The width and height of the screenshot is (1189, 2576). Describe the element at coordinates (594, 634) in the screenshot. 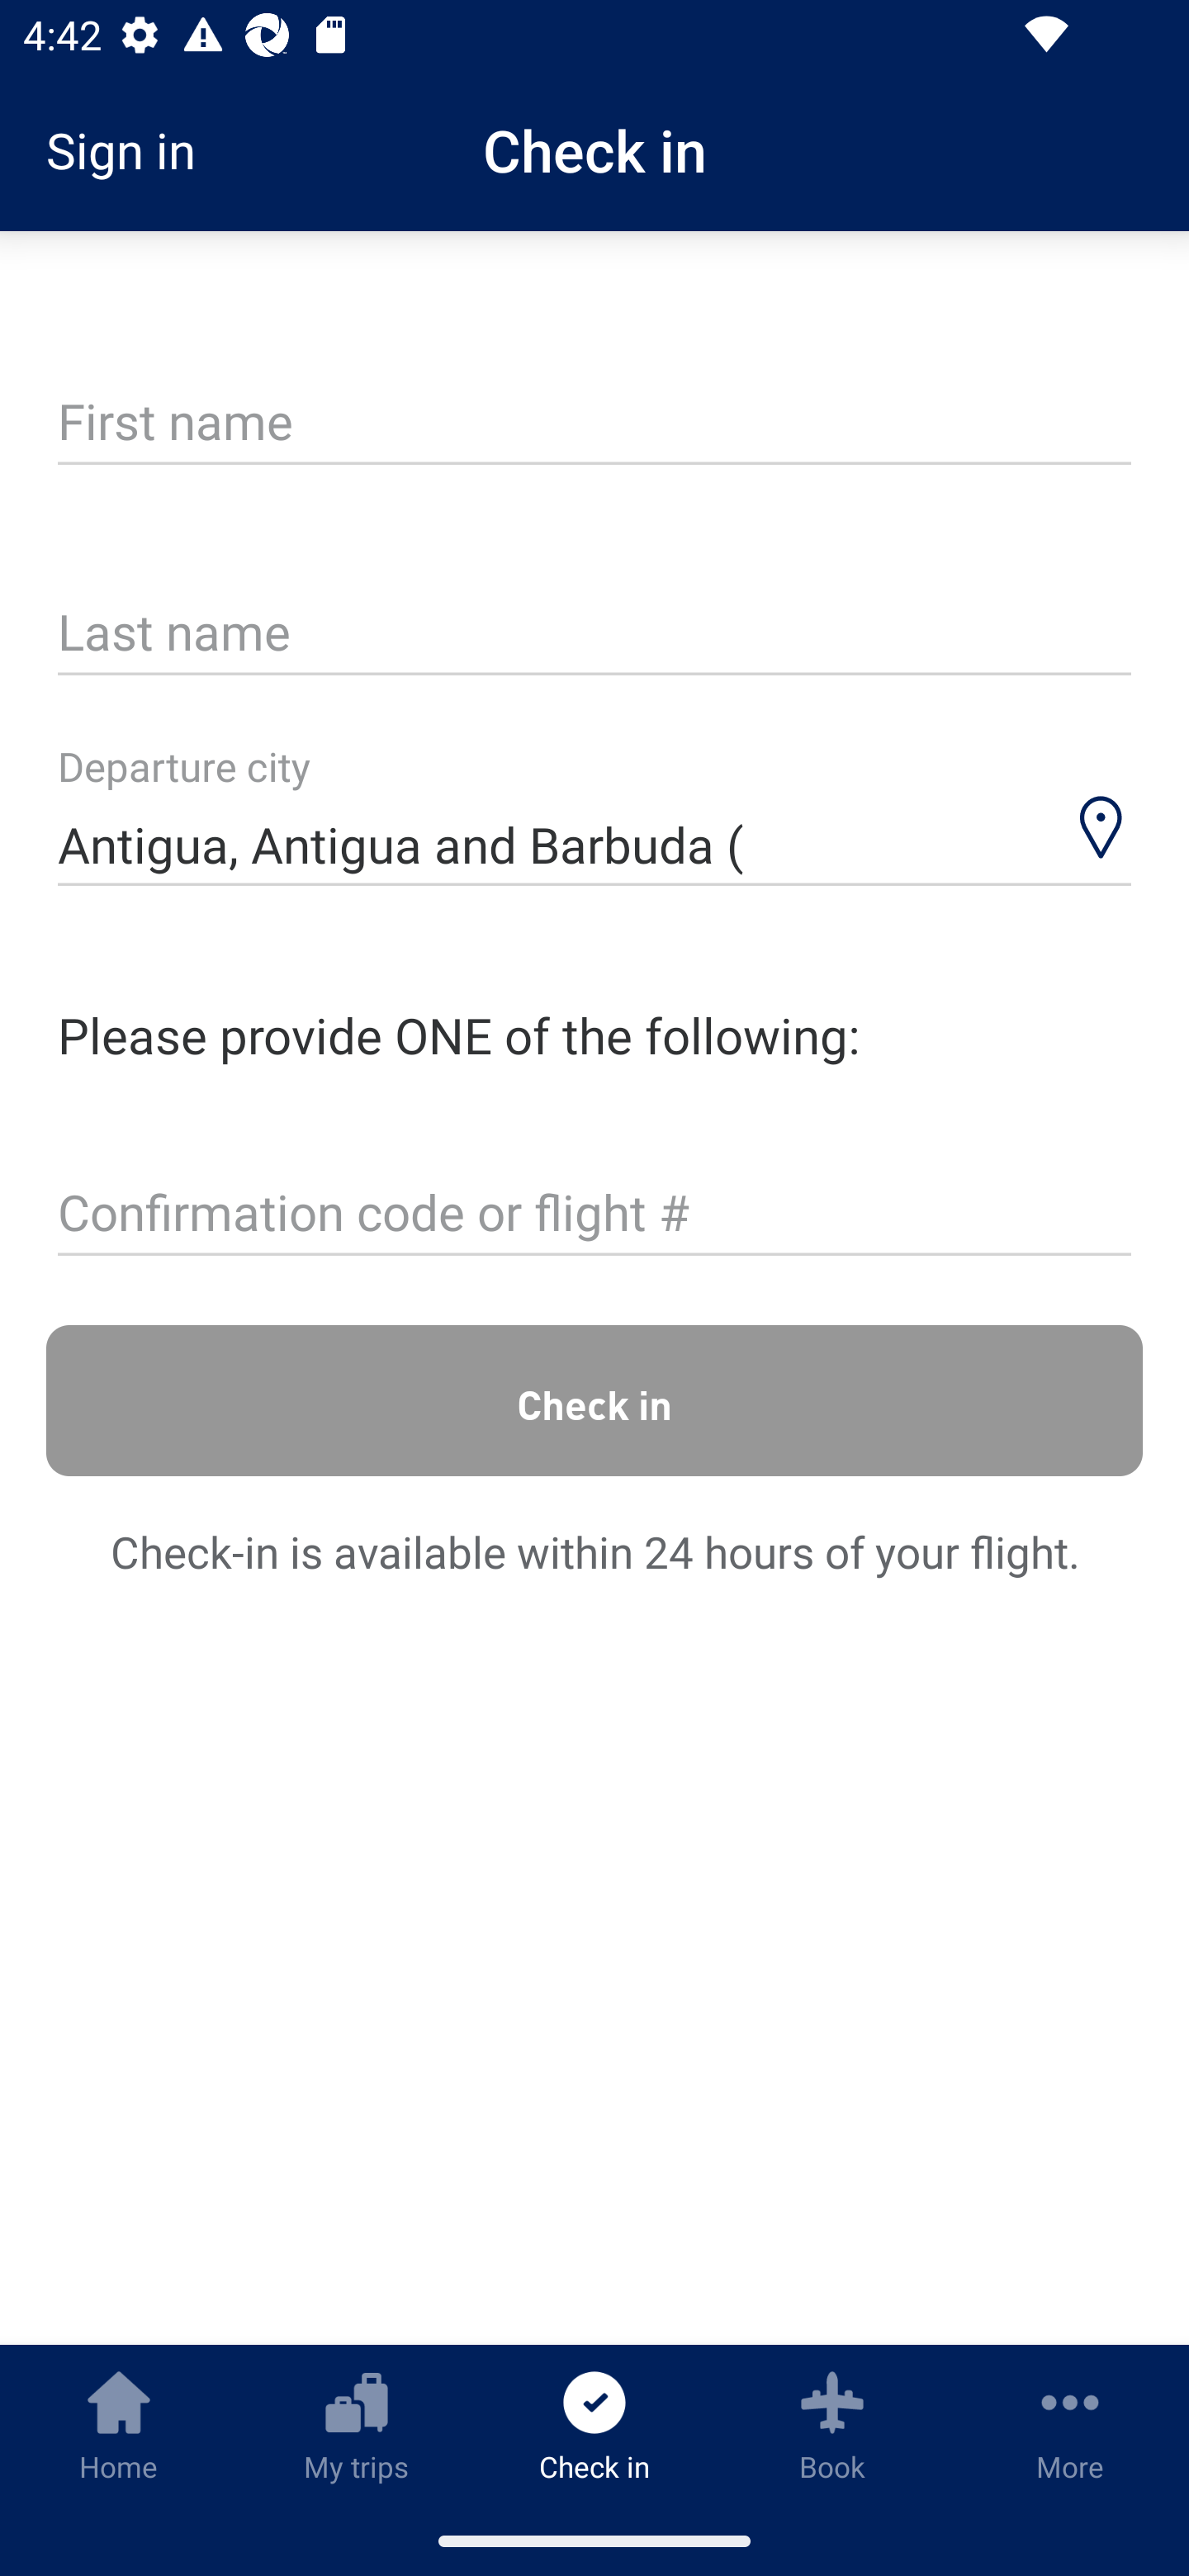

I see `Last name` at that location.